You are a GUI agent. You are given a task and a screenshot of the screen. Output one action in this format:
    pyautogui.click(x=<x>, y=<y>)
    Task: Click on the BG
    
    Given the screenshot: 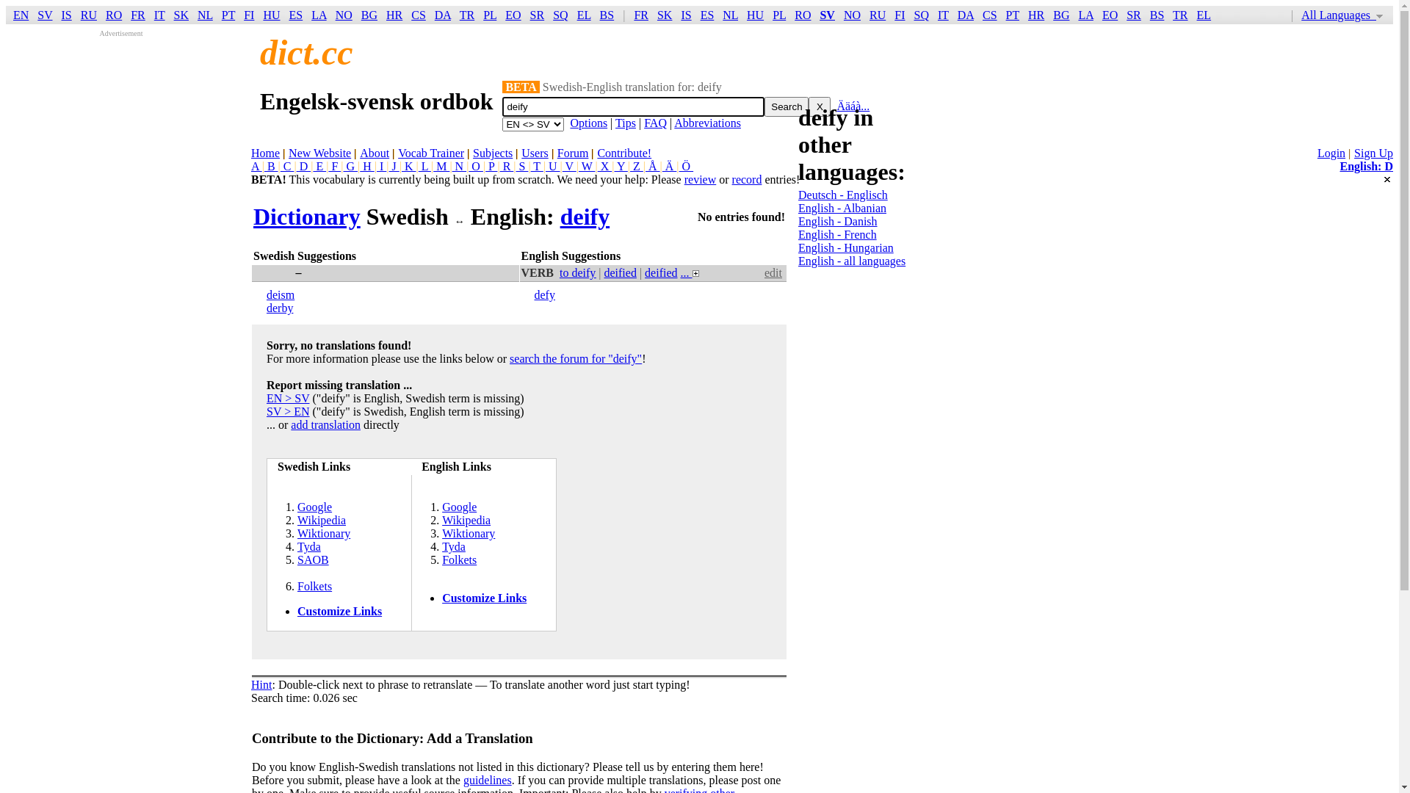 What is the action you would take?
    pyautogui.click(x=369, y=15)
    